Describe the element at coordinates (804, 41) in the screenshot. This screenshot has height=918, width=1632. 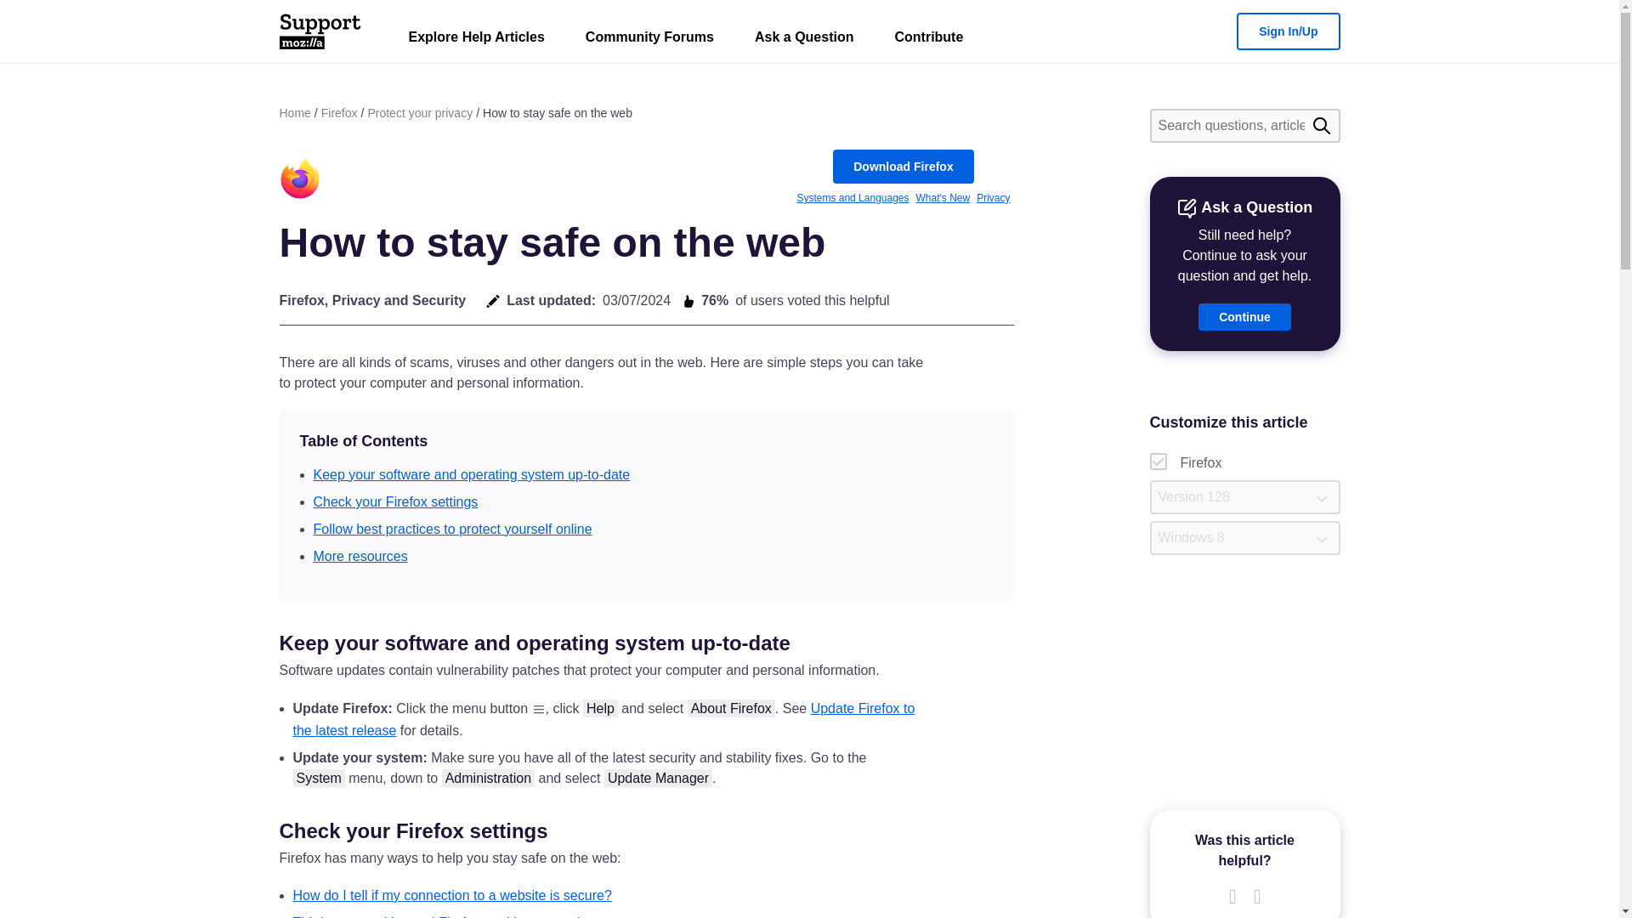
I see `Ask a Question` at that location.